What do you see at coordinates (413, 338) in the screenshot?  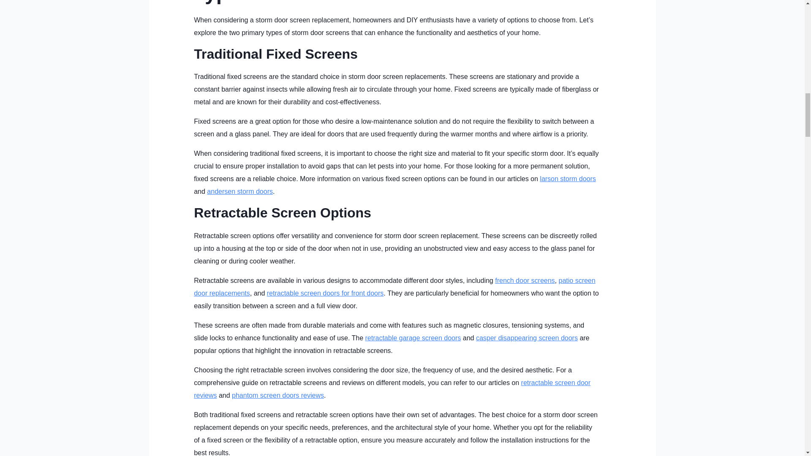 I see `retractable garage screen doors` at bounding box center [413, 338].